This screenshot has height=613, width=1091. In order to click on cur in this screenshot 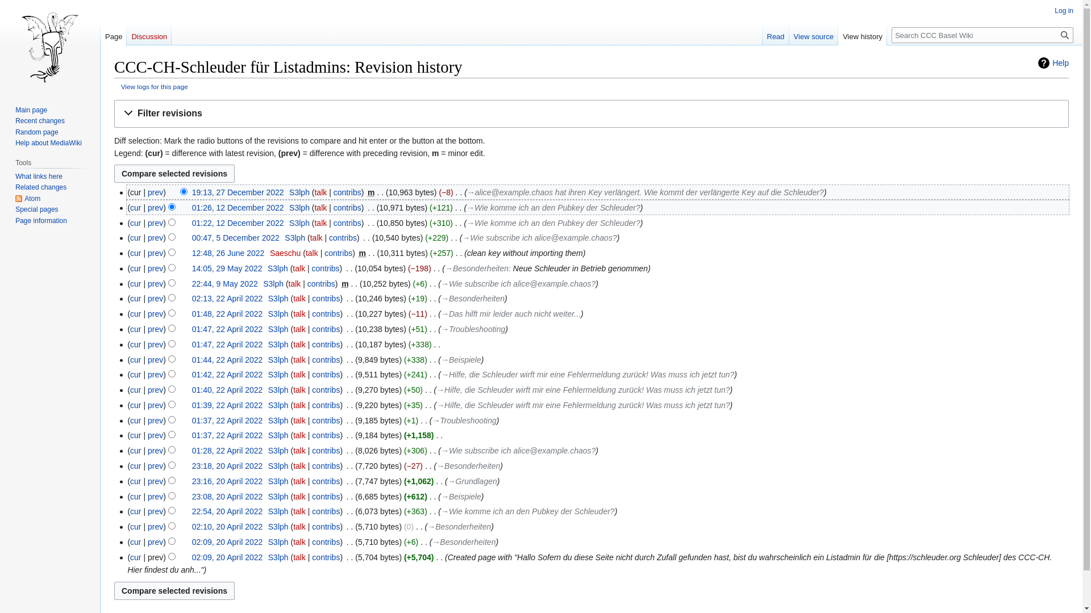, I will do `click(135, 238)`.